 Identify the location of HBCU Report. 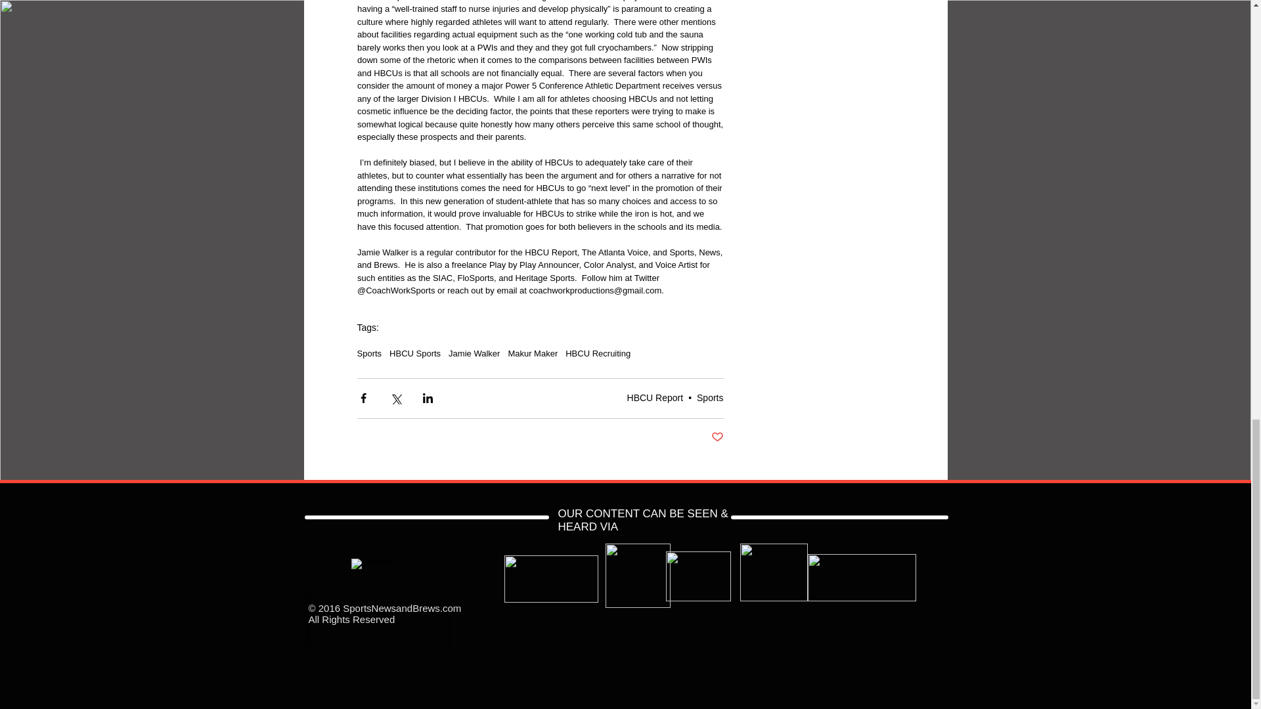
(655, 398).